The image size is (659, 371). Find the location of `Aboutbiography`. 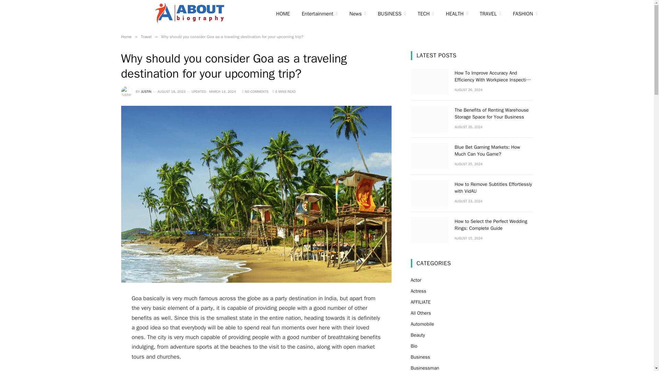

Aboutbiography is located at coordinates (189, 14).